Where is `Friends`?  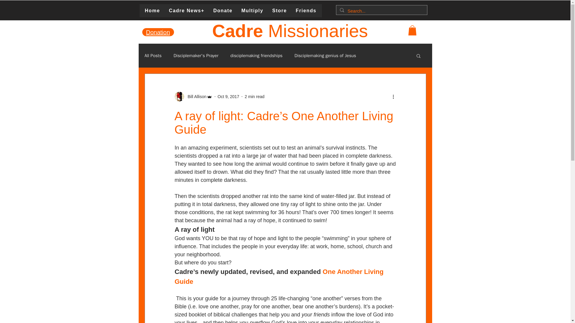
Friends is located at coordinates (306, 11).